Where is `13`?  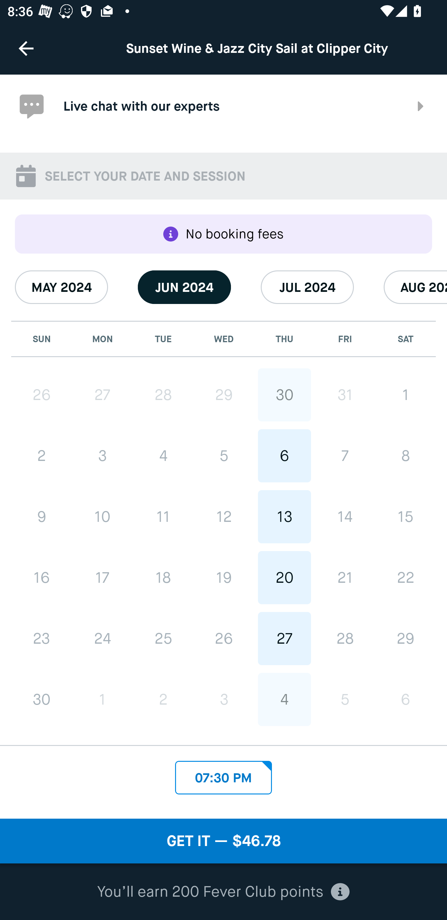 13 is located at coordinates (284, 517).